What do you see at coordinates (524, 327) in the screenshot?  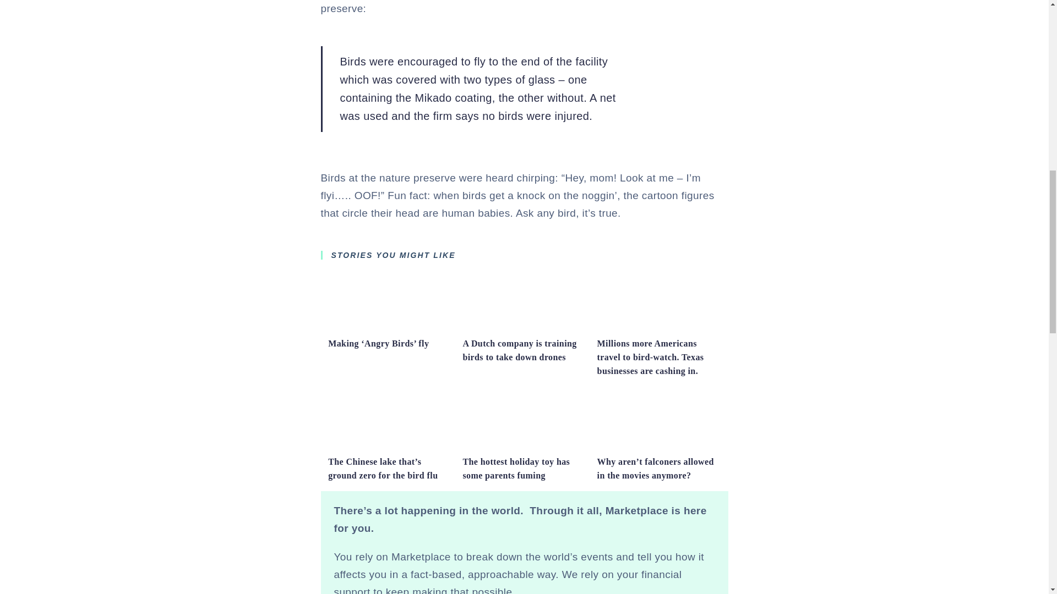 I see `A Dutch company is training birds to take down drones` at bounding box center [524, 327].